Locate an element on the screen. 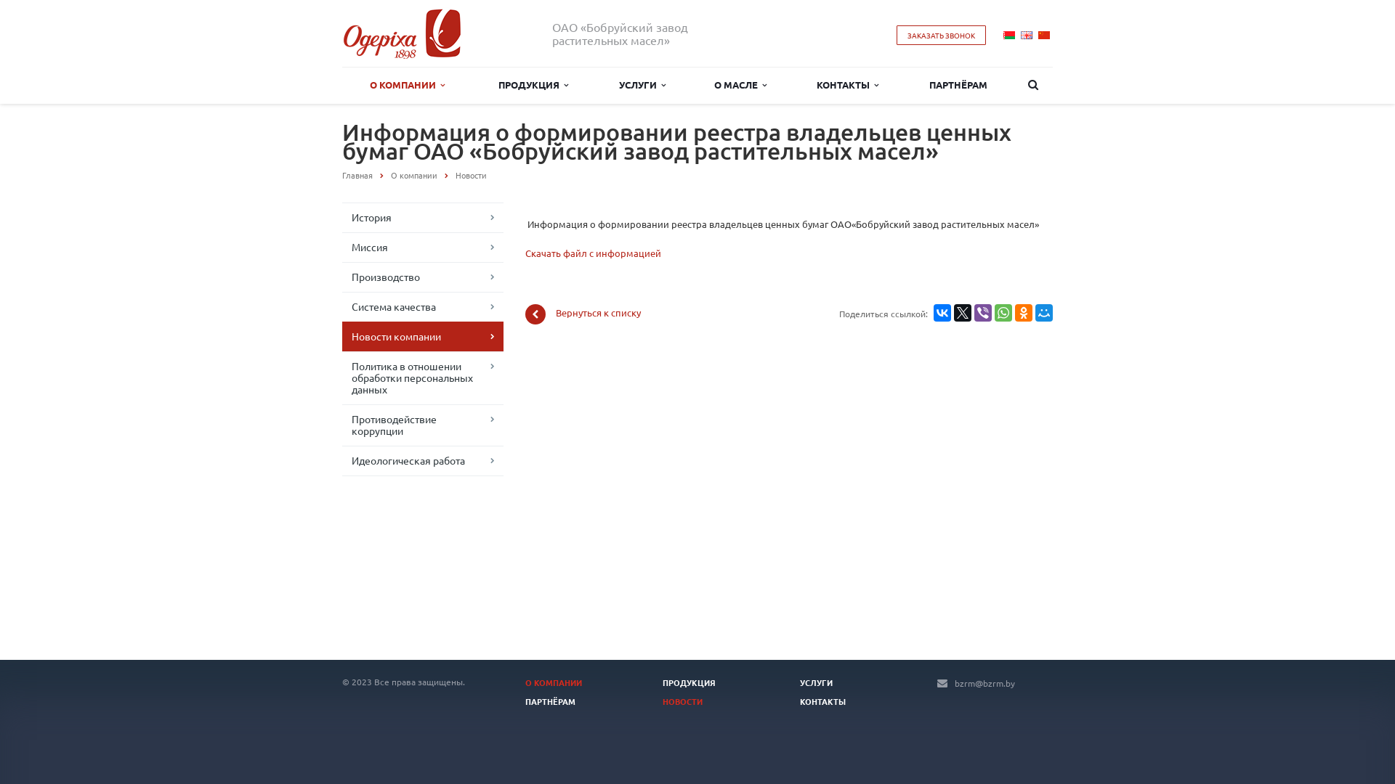  bzrm.by is located at coordinates (403, 33).